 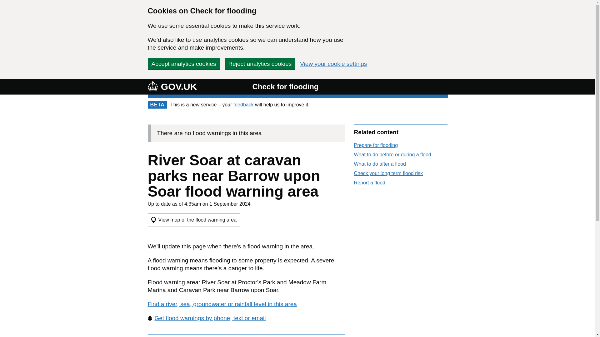 What do you see at coordinates (369, 183) in the screenshot?
I see `Report a flood` at bounding box center [369, 183].